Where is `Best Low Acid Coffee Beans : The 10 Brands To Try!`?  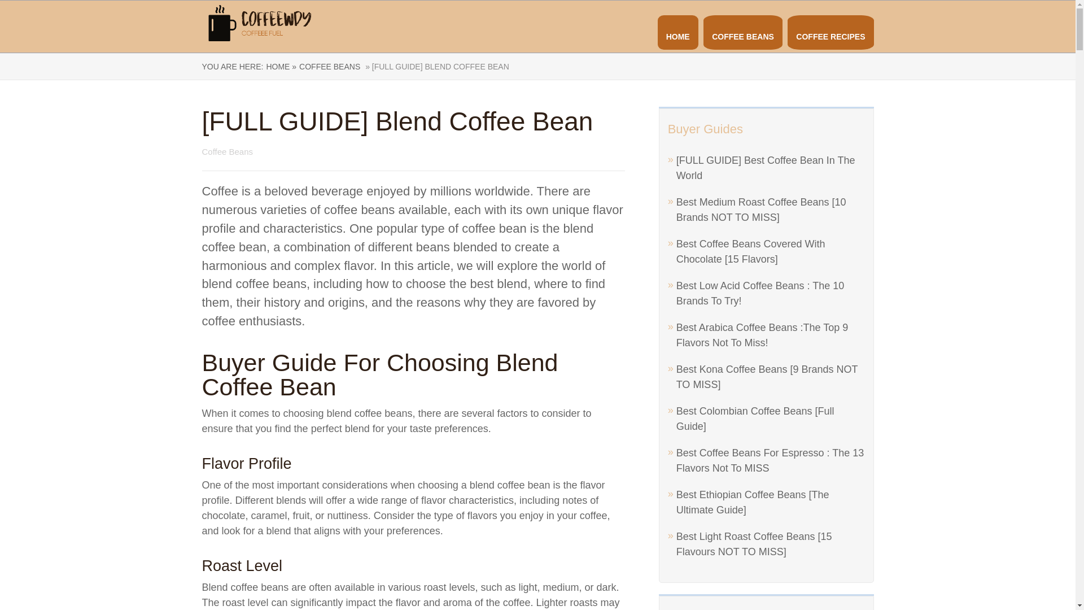 Best Low Acid Coffee Beans : The 10 Brands To Try! is located at coordinates (760, 293).